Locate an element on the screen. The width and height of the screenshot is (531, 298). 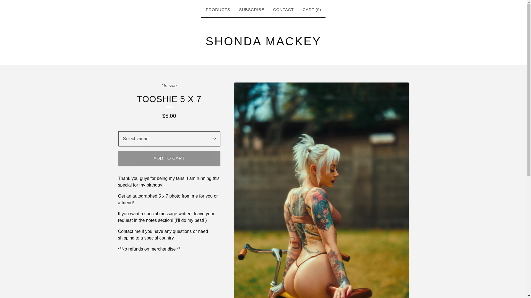
PRODUCTS is located at coordinates (218, 10).